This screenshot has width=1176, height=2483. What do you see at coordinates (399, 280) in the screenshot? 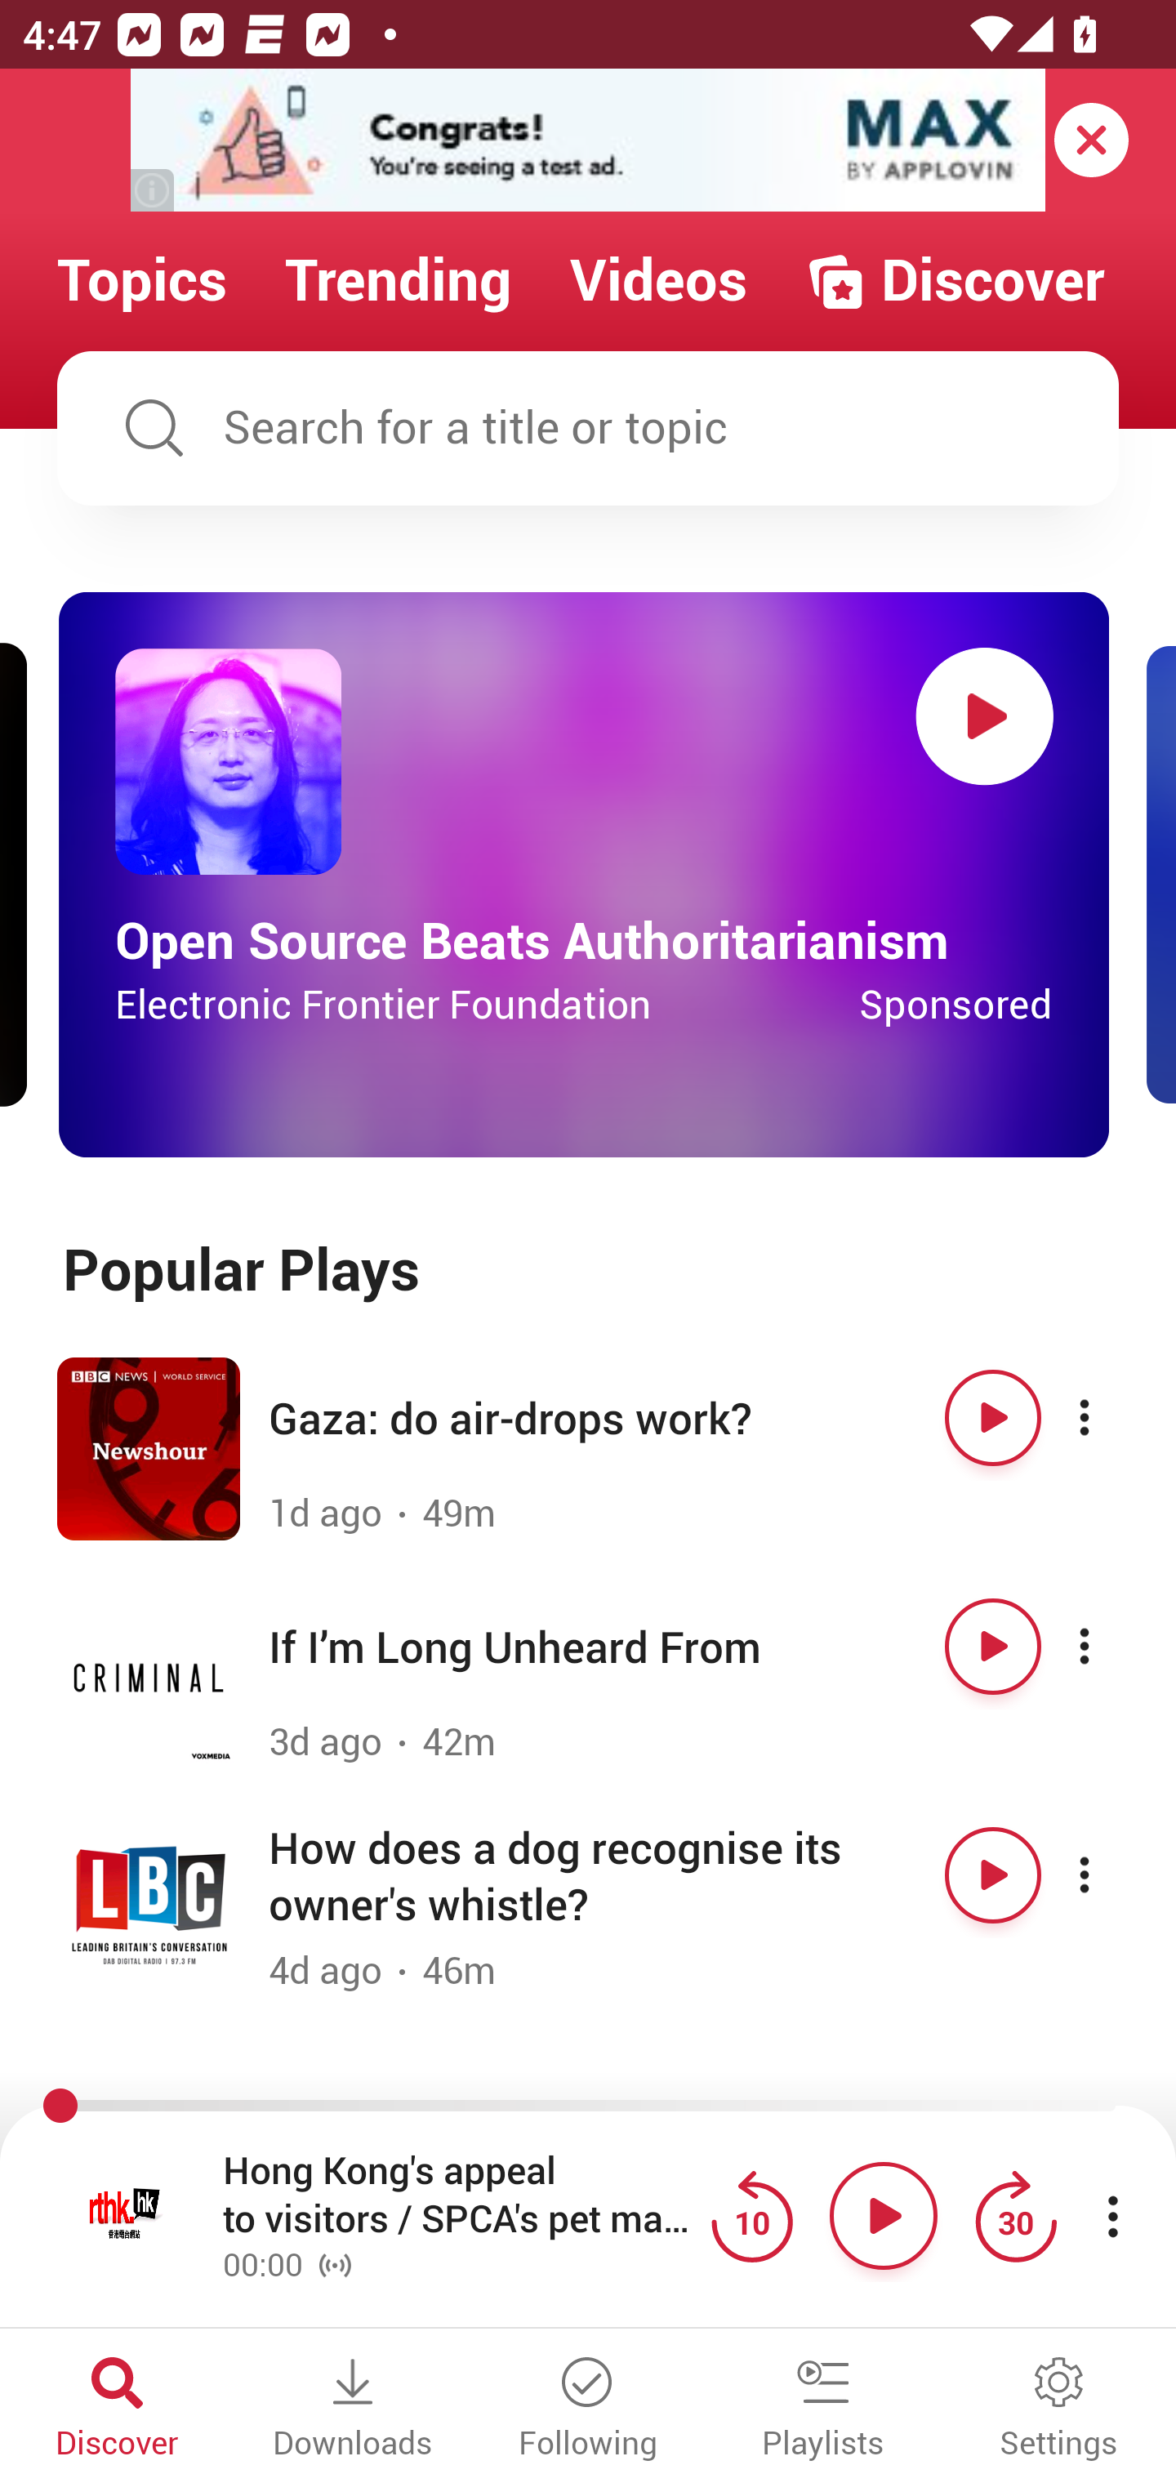
I see `Trending` at bounding box center [399, 280].